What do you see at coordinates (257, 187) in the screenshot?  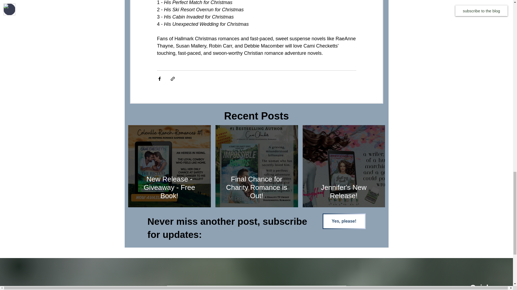 I see `Final Chance for Charity Romance is Out!` at bounding box center [257, 187].